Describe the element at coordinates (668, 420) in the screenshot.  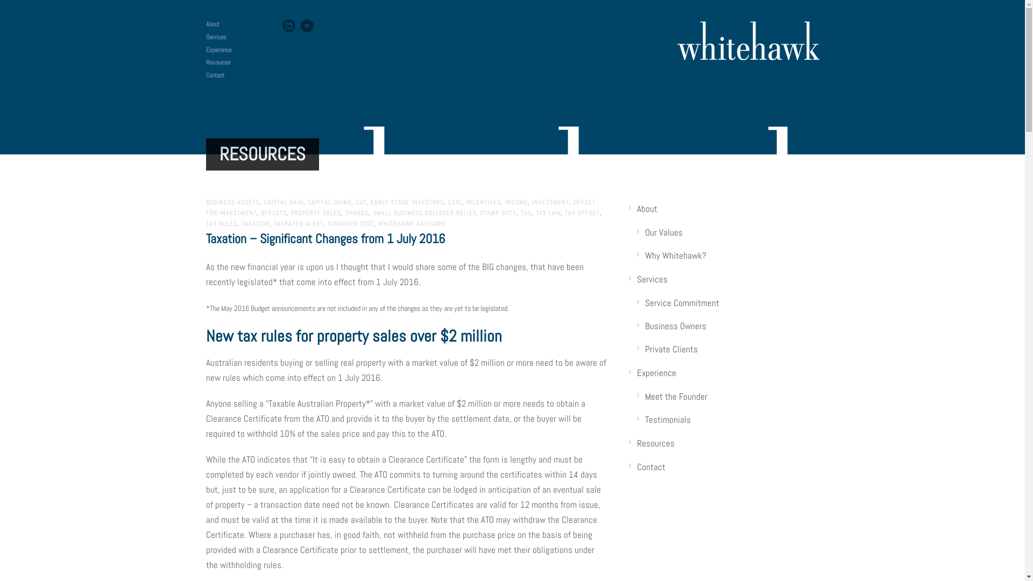
I see `Testimonials` at that location.